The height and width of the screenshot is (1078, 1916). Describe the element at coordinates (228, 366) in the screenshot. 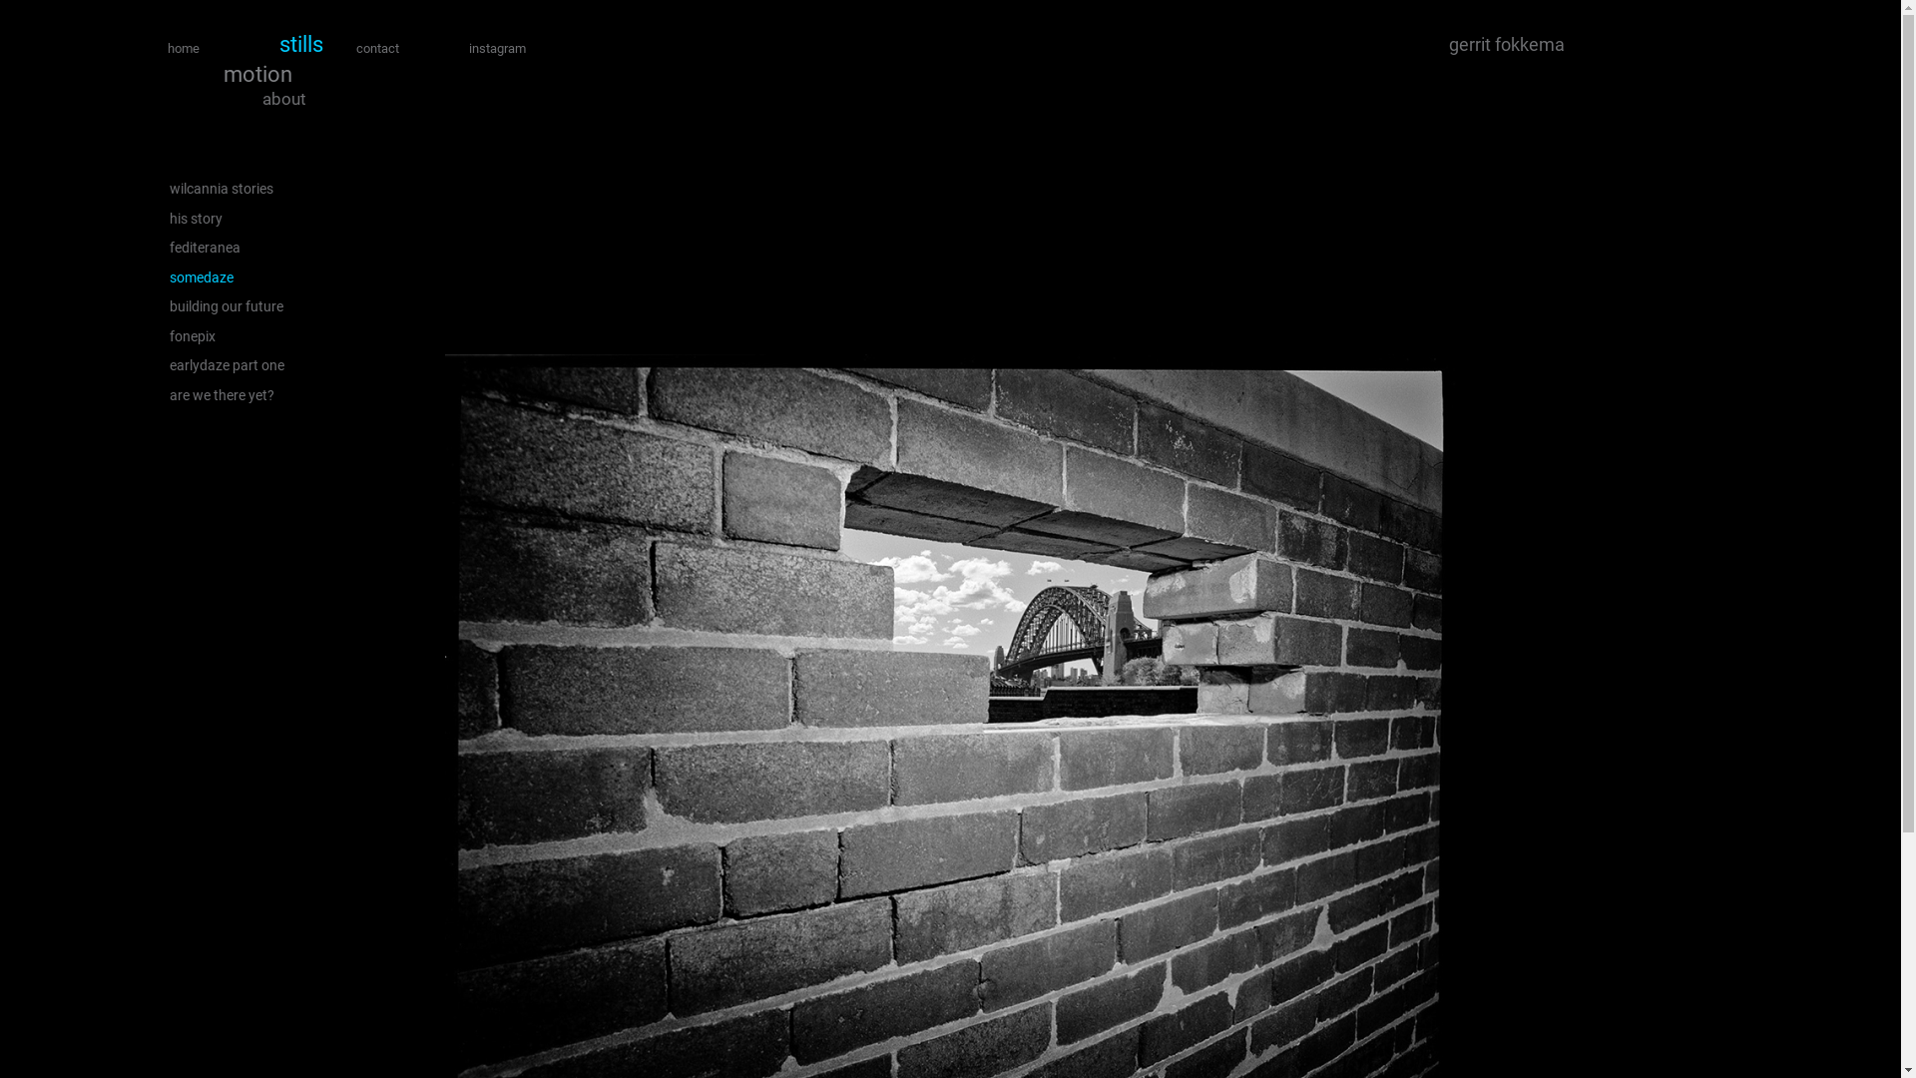

I see `earlydaze part one` at that location.